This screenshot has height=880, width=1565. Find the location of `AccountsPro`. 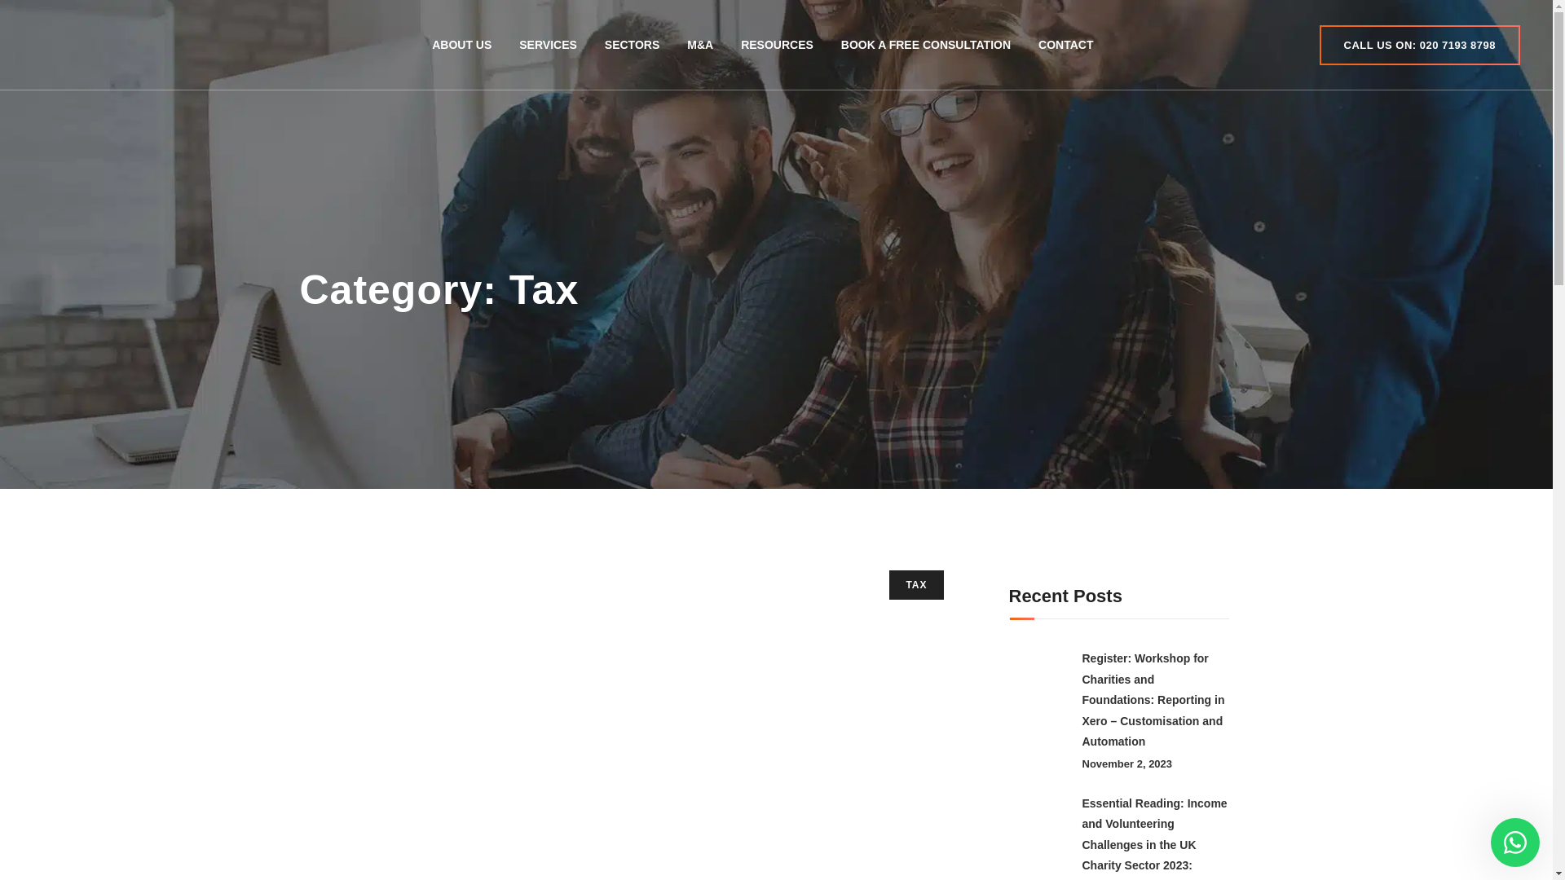

AccountsPro is located at coordinates (119, 44).